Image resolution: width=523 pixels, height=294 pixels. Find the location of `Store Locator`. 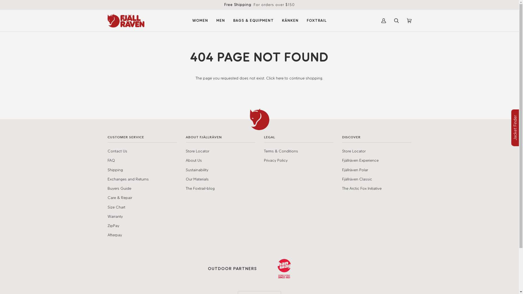

Store Locator is located at coordinates (197, 151).